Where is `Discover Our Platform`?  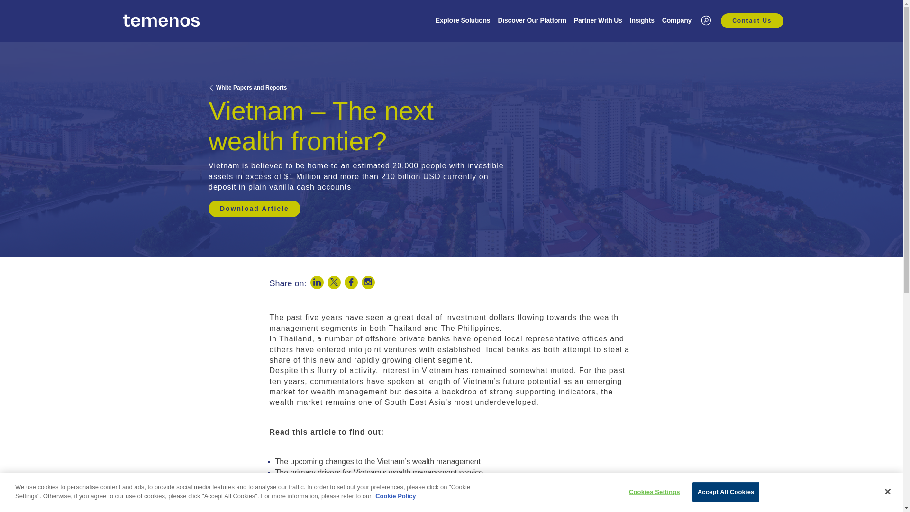 Discover Our Platform is located at coordinates (532, 21).